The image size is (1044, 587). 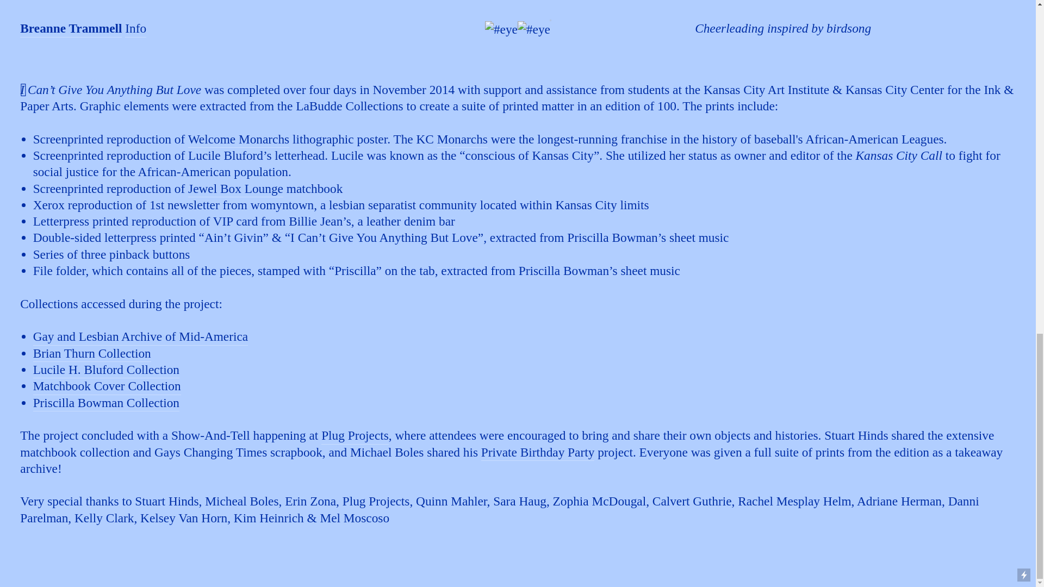 What do you see at coordinates (107, 386) in the screenshot?
I see `Matchbook Cover Collection` at bounding box center [107, 386].